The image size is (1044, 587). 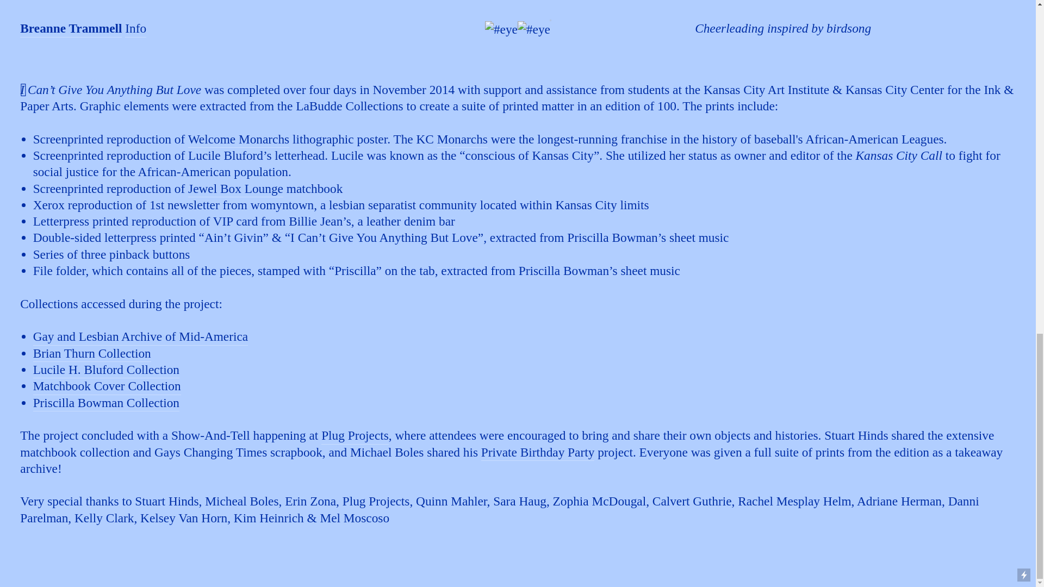 What do you see at coordinates (107, 386) in the screenshot?
I see `Matchbook Cover Collection` at bounding box center [107, 386].